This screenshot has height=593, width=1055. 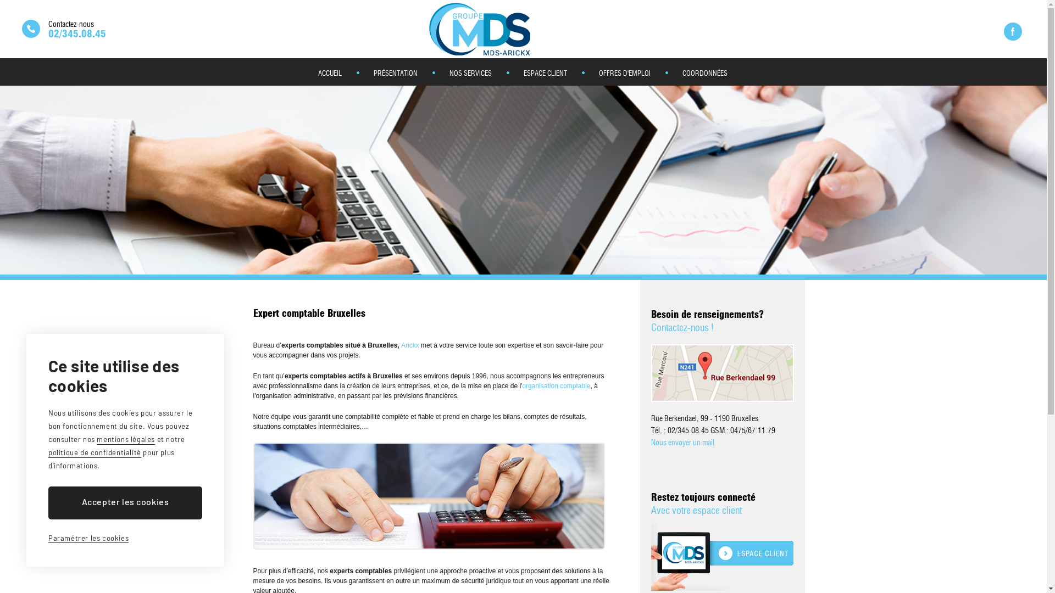 I want to click on OFFRES D'EMPLOI, so click(x=623, y=71).